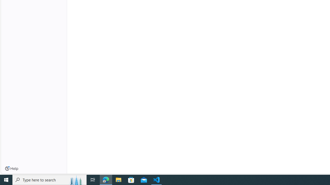 The image size is (330, 185). I want to click on Help, so click(12, 169).